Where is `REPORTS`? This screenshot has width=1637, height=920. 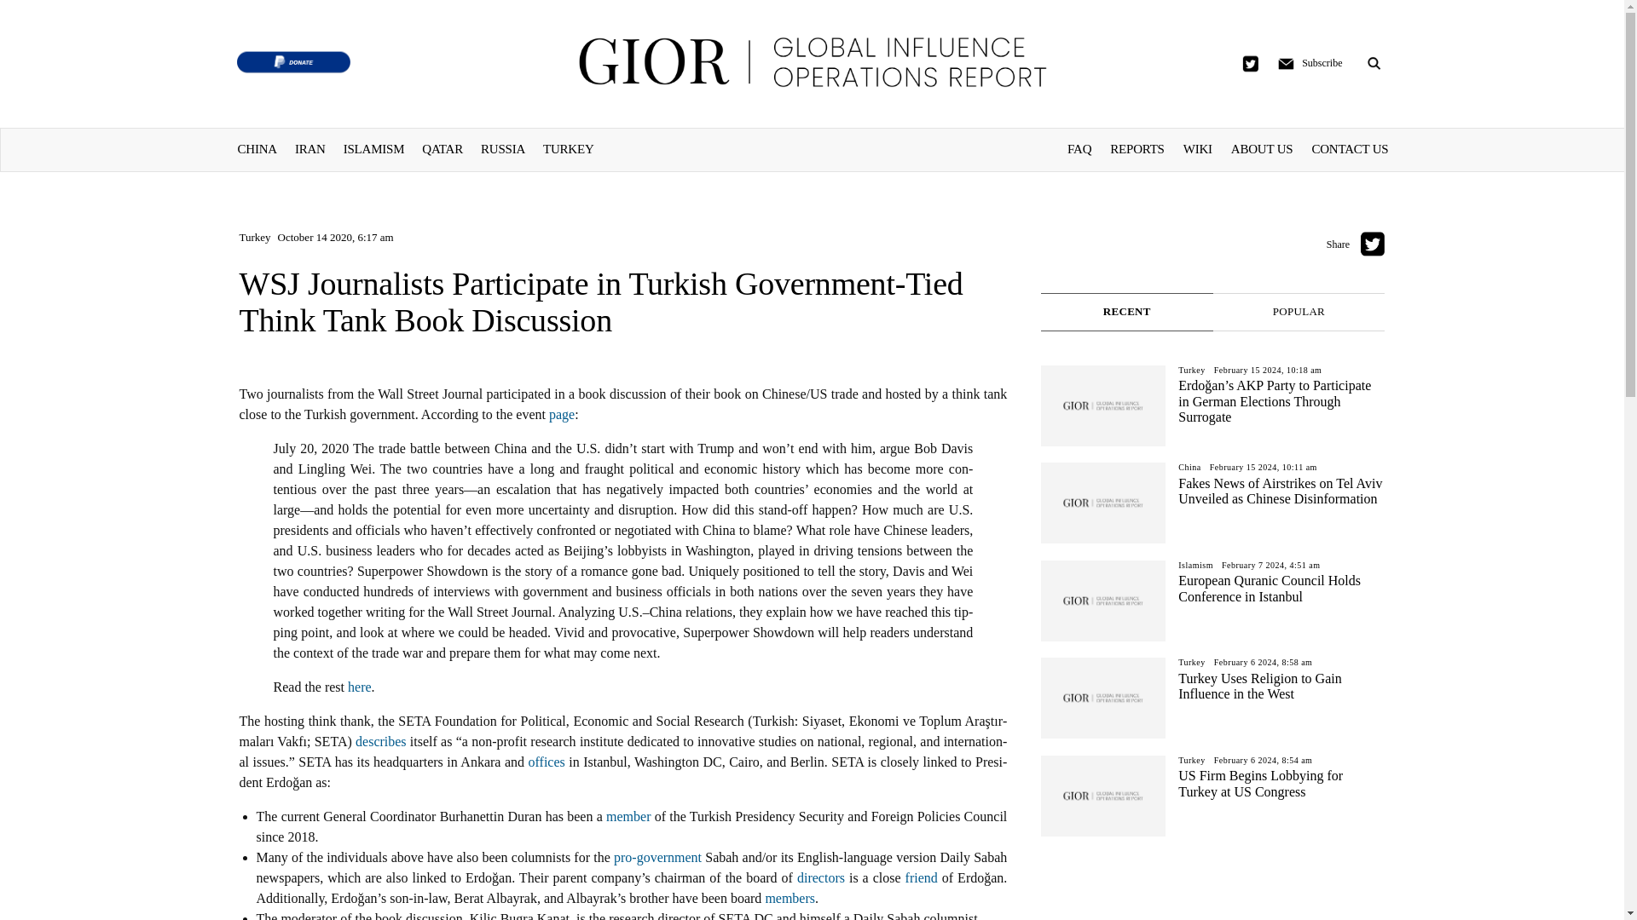
REPORTS is located at coordinates (1137, 148).